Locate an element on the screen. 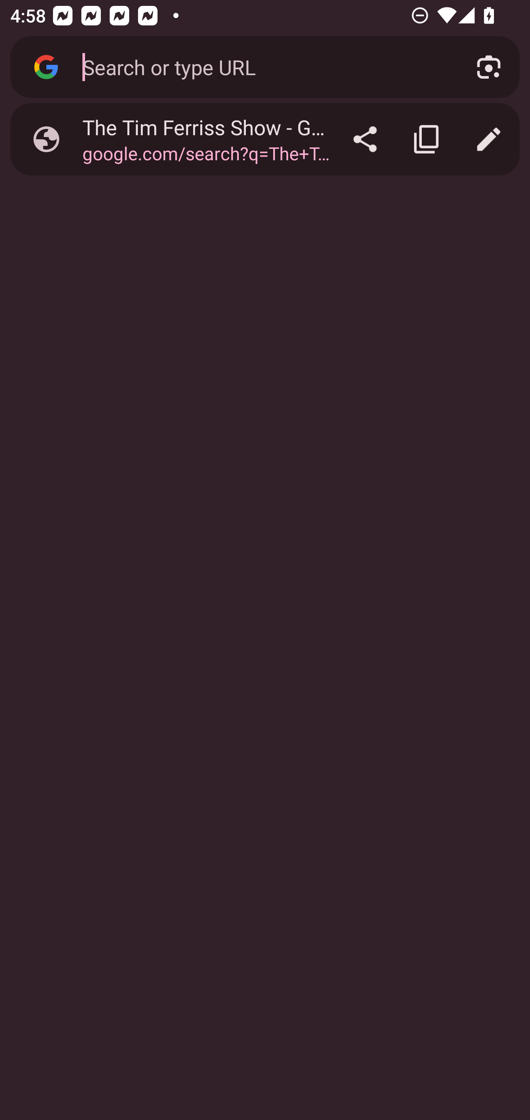 The width and height of the screenshot is (530, 1120). Share… is located at coordinates (365, 139).